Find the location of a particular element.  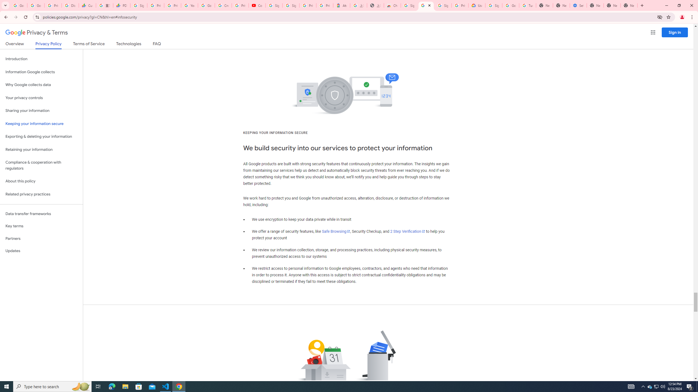

New Tab is located at coordinates (544, 5).